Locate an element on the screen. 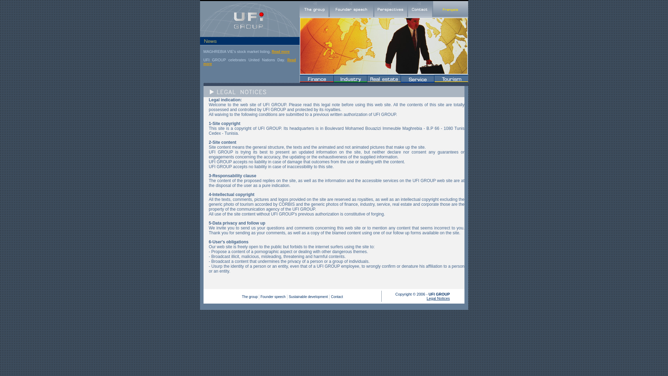 The width and height of the screenshot is (668, 376). Contact is located at coordinates (336, 297).